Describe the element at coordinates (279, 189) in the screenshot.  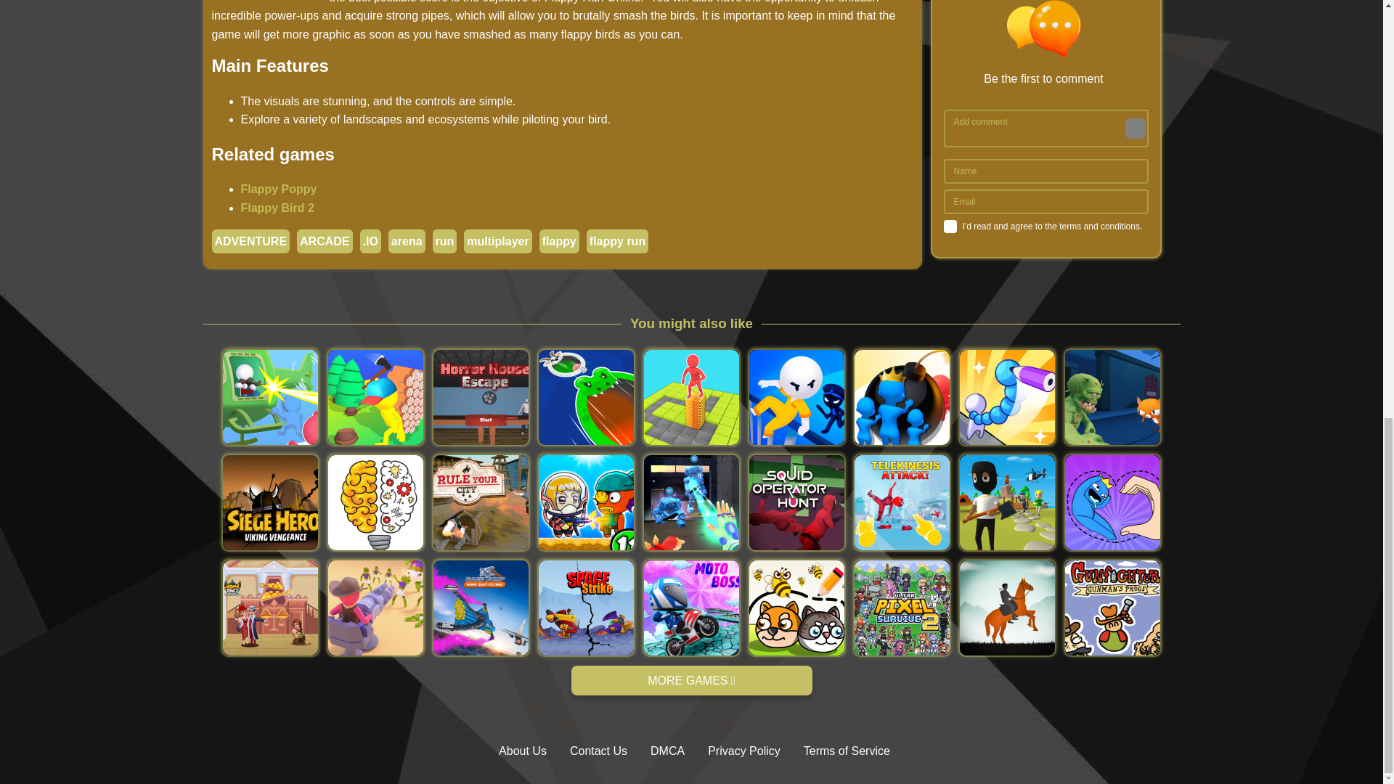
I see `Flappy Poppy` at that location.